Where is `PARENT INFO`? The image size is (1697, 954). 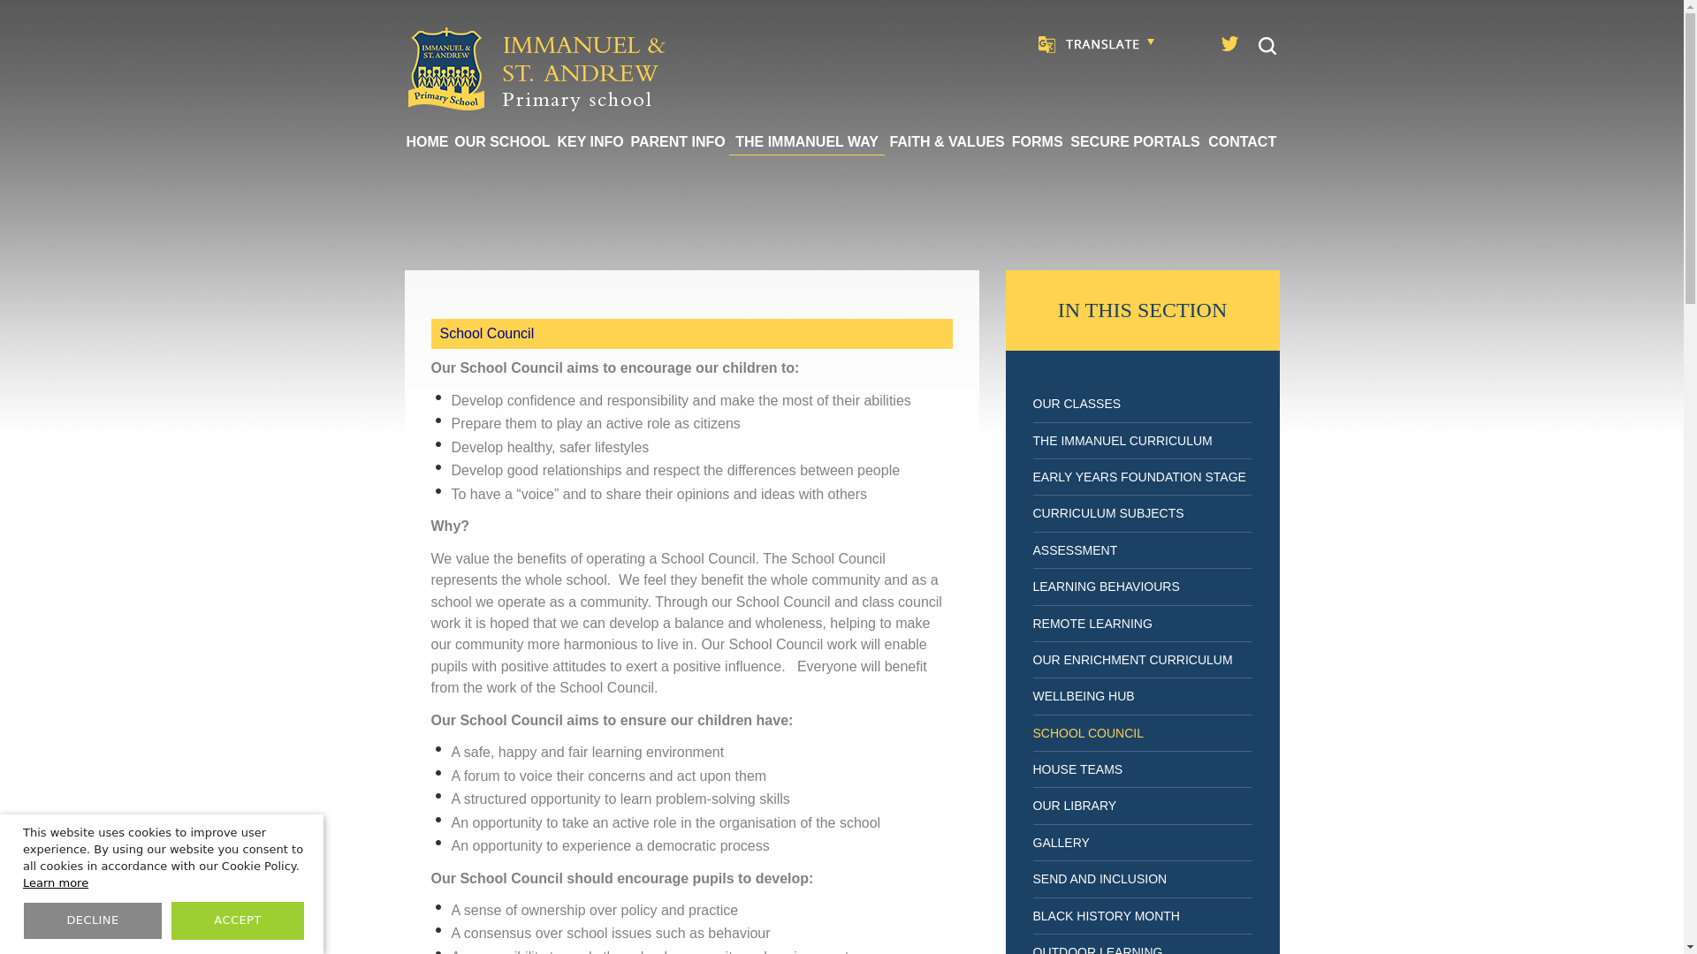 PARENT INFO is located at coordinates (677, 141).